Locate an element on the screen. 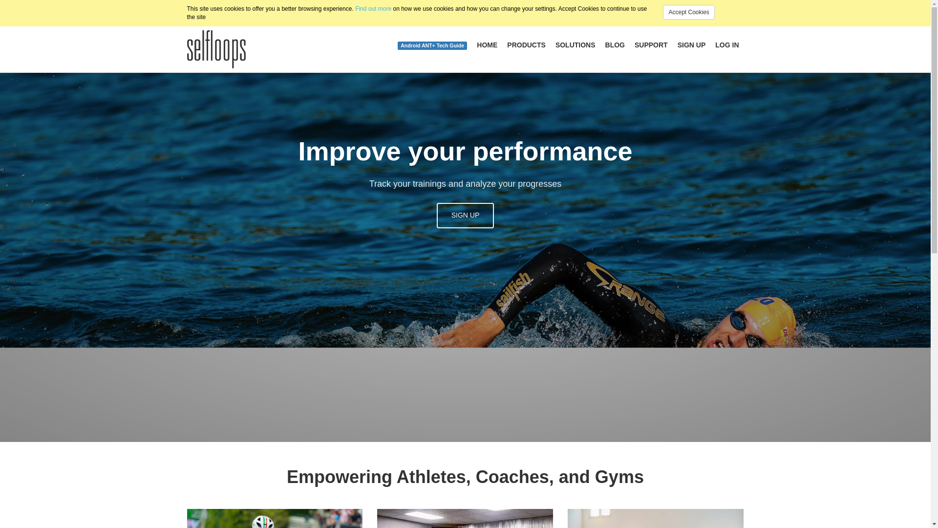 This screenshot has width=938, height=528. SOLUTIONS is located at coordinates (576, 45).